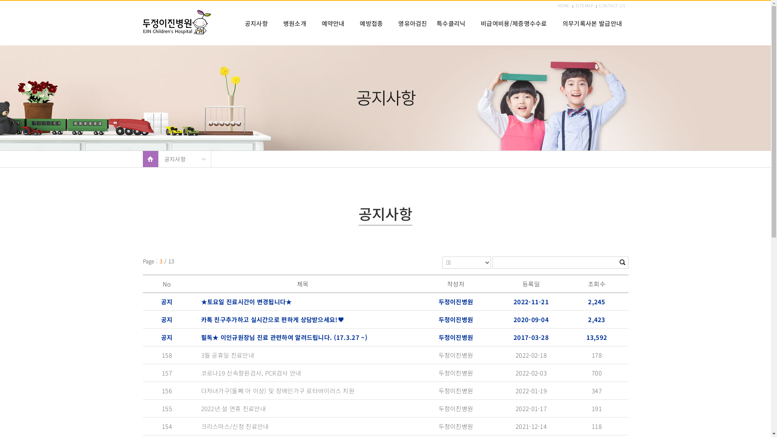 This screenshot has height=437, width=777. I want to click on CONTACT US, so click(612, 6).